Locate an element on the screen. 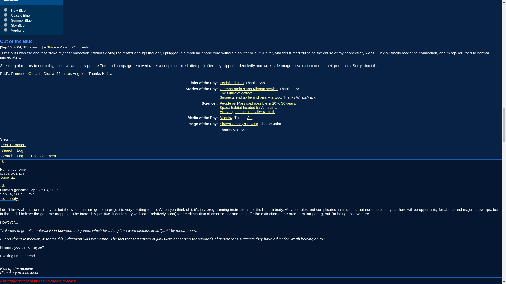 The image size is (506, 284). Log In is located at coordinates (22, 156).